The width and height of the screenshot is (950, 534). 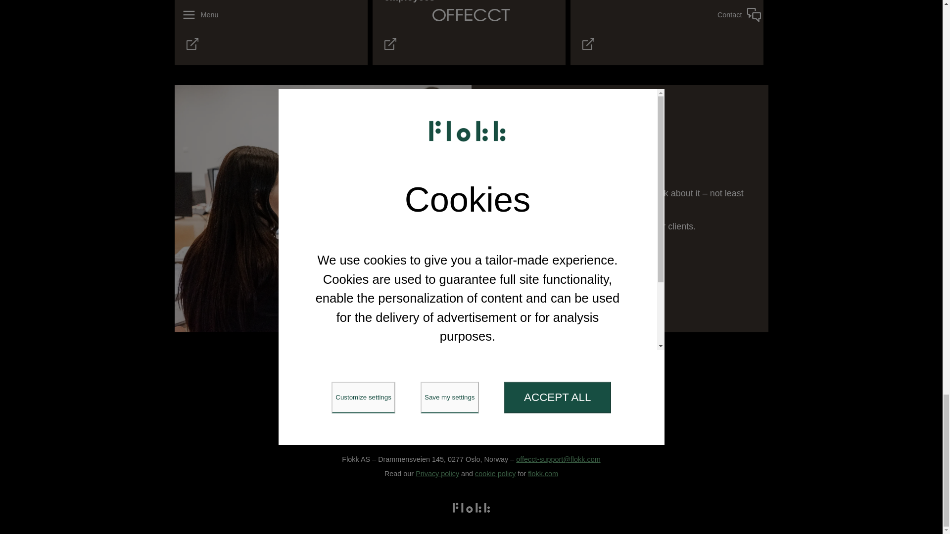 I want to click on Designers, so click(x=480, y=376).